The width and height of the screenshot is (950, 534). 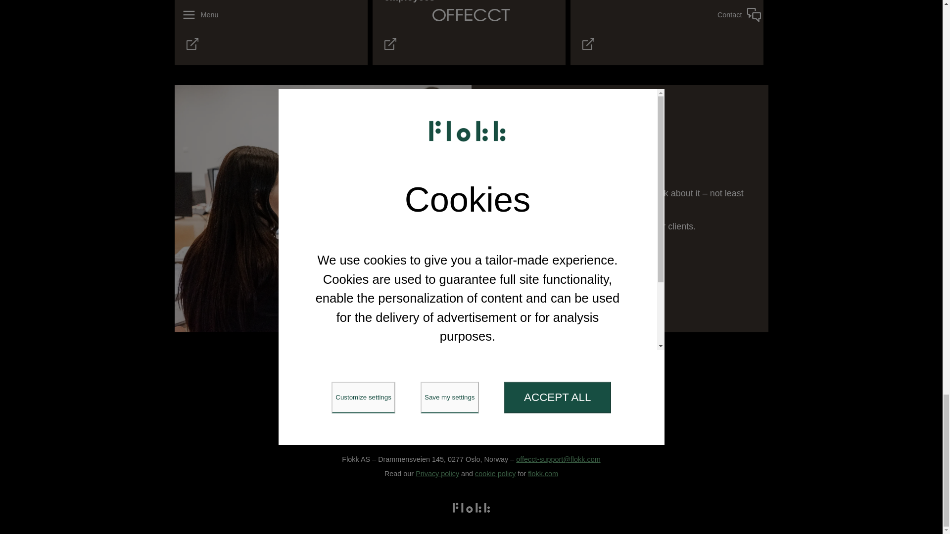 I want to click on Designers, so click(x=480, y=376).